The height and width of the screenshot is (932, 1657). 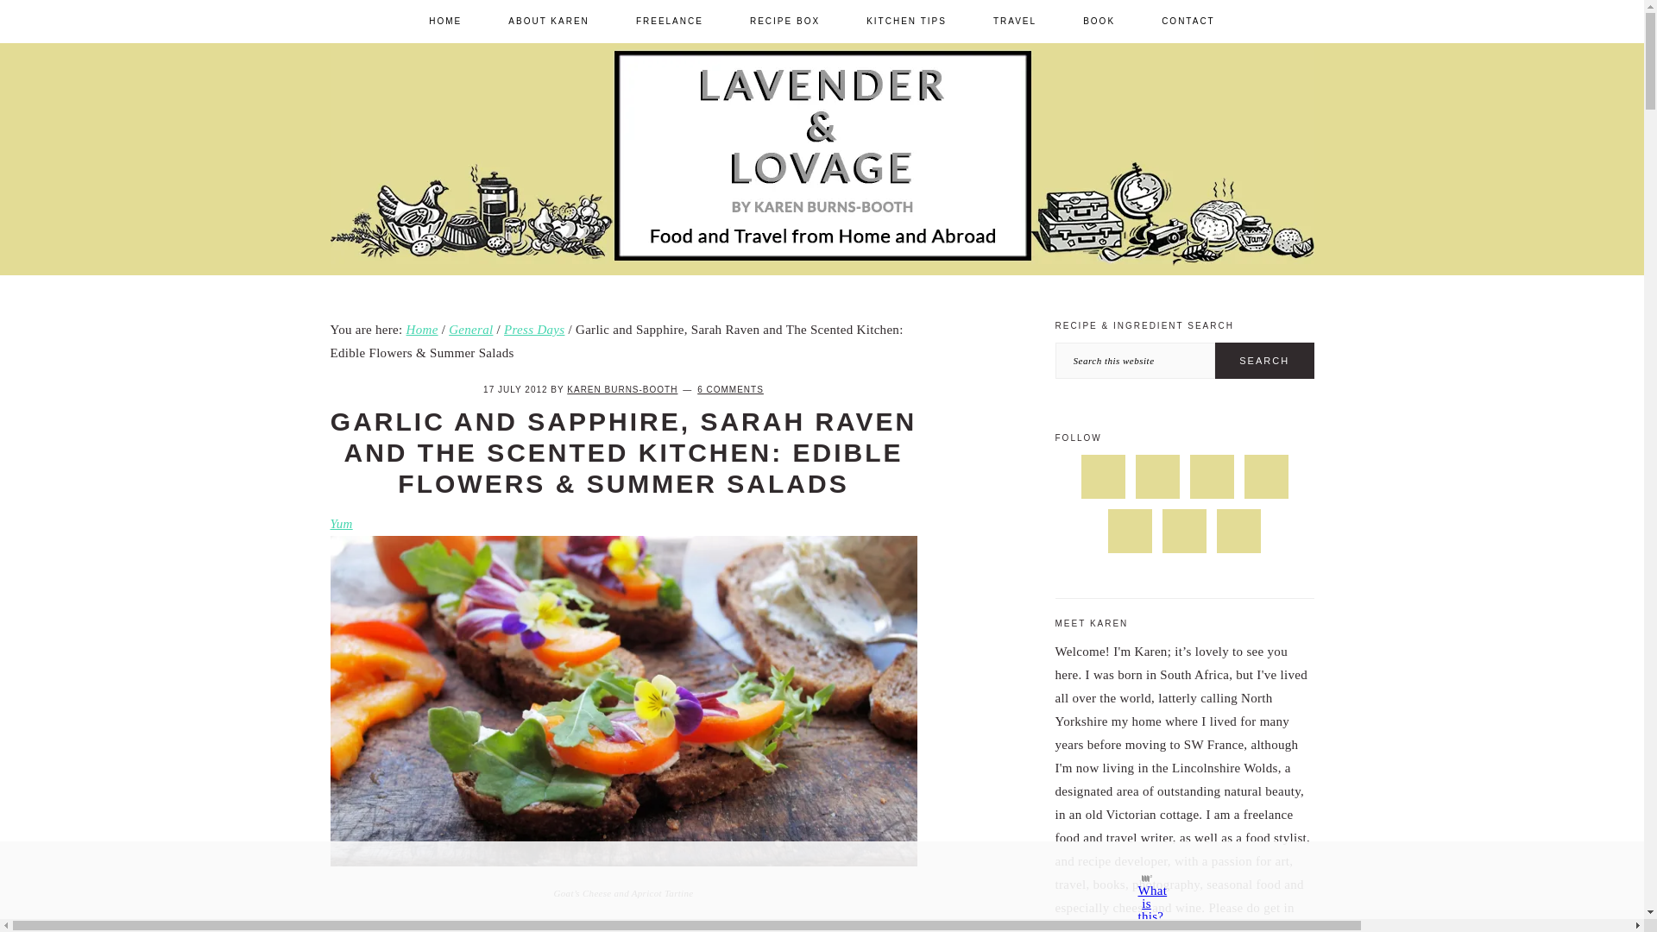 I want to click on HOME, so click(x=445, y=21).